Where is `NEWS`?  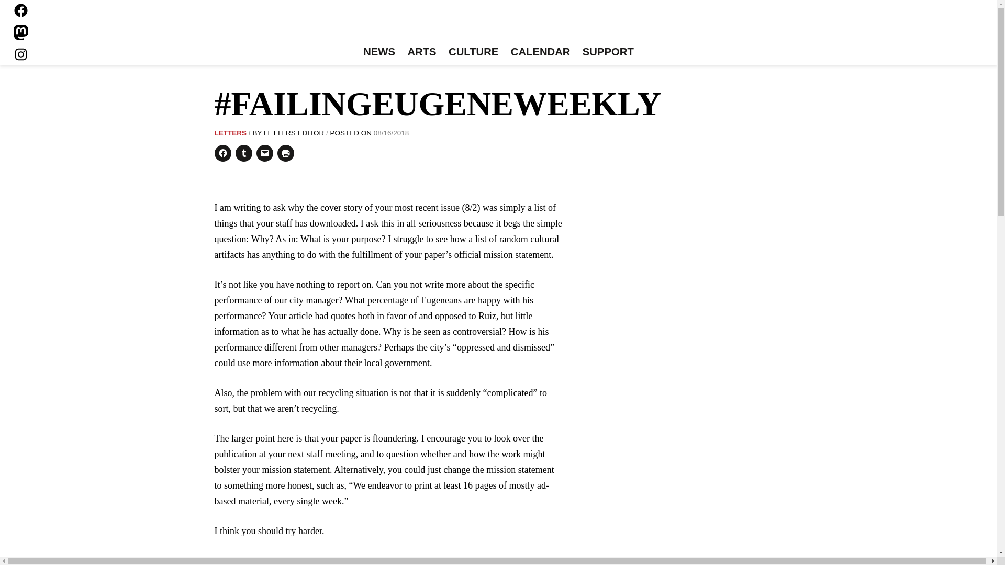
NEWS is located at coordinates (379, 52).